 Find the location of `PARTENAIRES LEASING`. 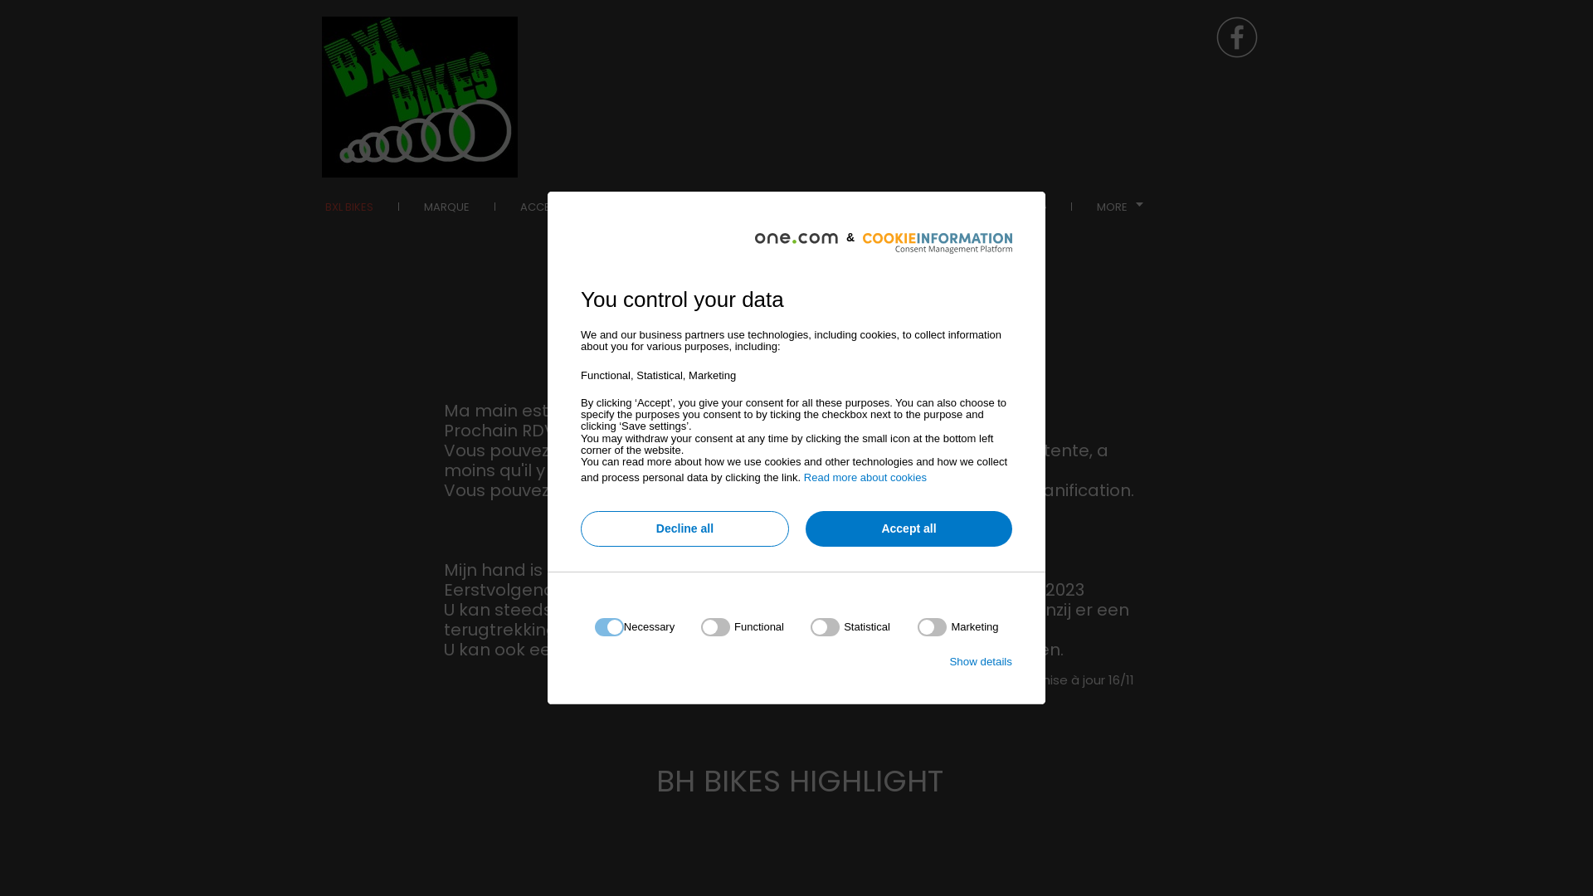

PARTENAIRES LEASING is located at coordinates (989, 207).